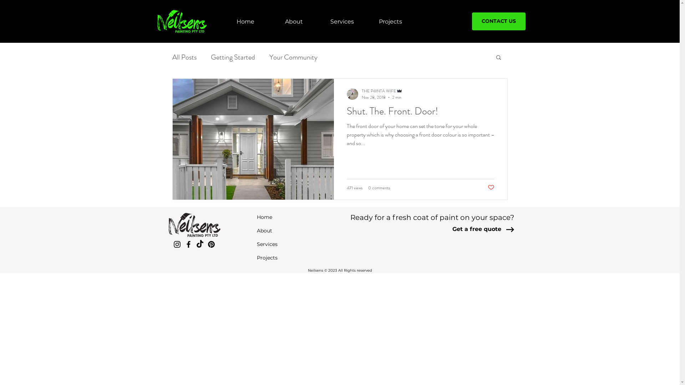 The width and height of the screenshot is (685, 385). Describe the element at coordinates (278, 217) in the screenshot. I see `Home` at that location.